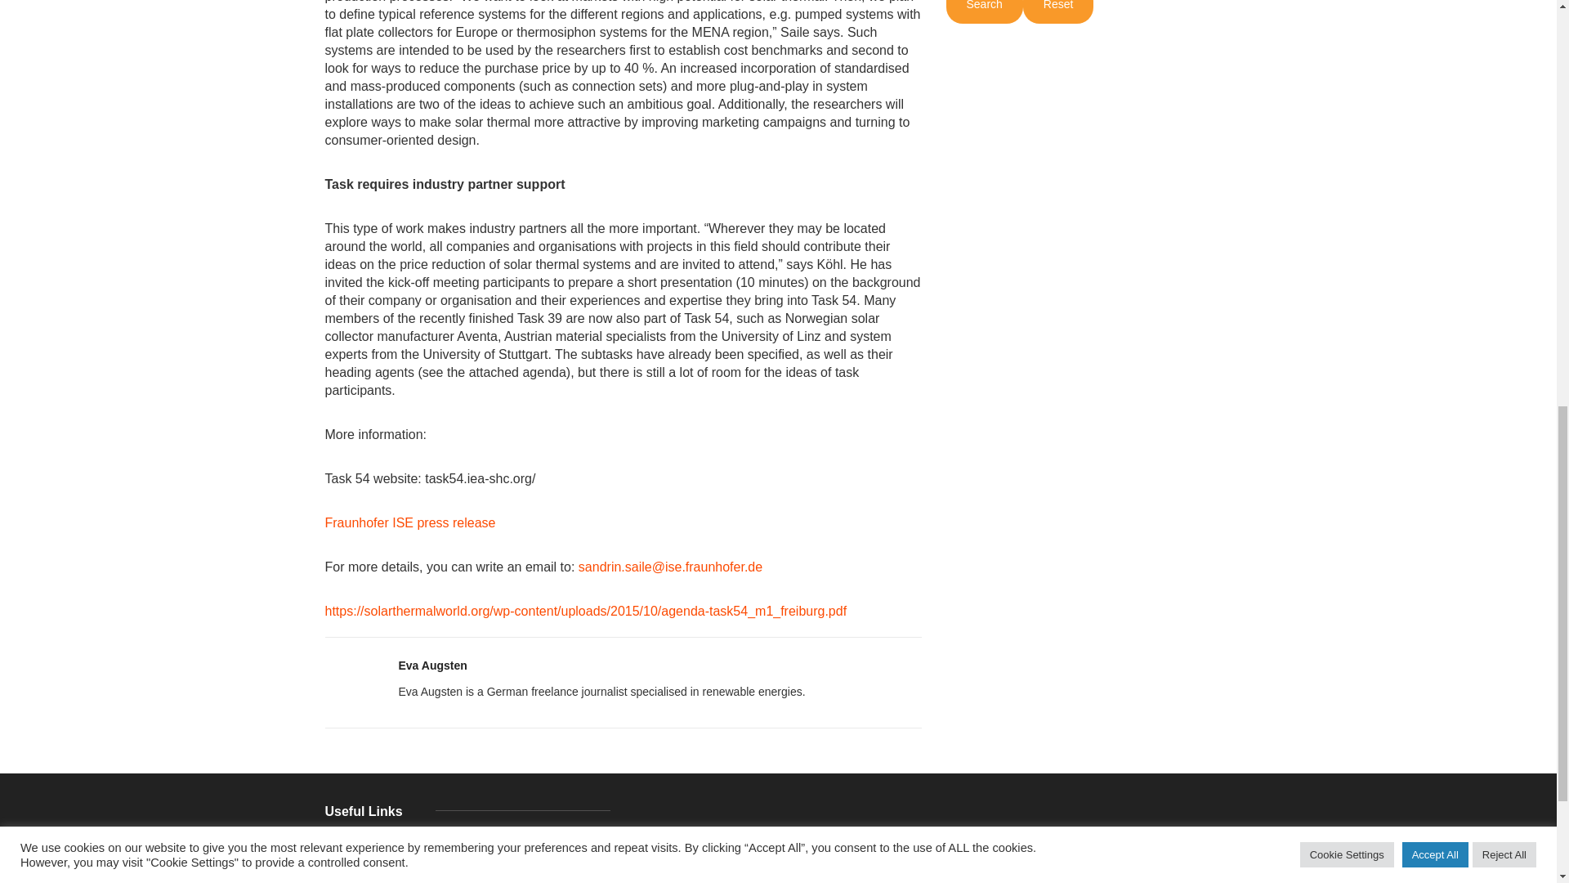 The image size is (1569, 883). Describe the element at coordinates (384, 880) in the screenshot. I see `Disclaimer` at that location.